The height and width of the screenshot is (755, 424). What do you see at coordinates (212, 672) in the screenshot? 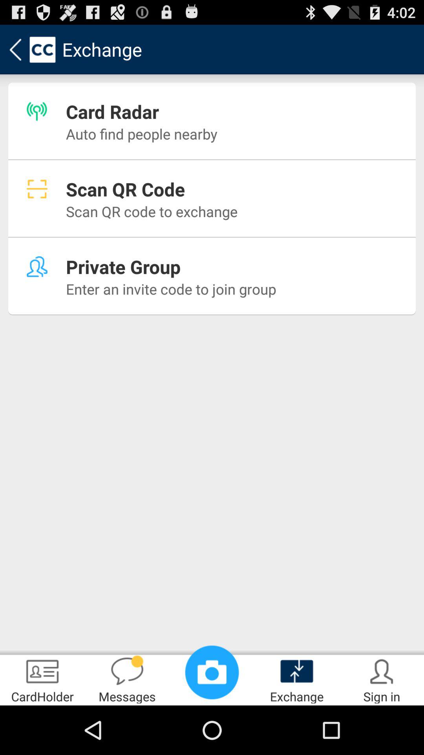
I see `tap the item next to messages` at bounding box center [212, 672].